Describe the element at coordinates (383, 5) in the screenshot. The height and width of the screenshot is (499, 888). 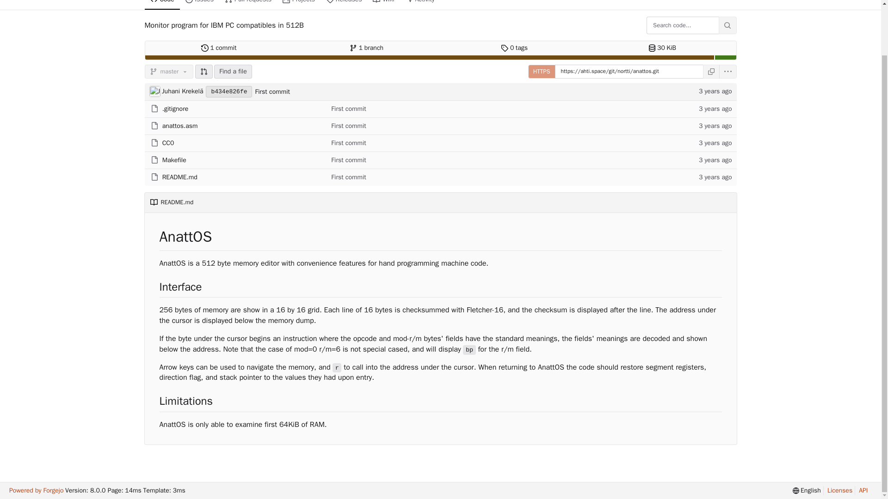
I see `.gitignore` at that location.